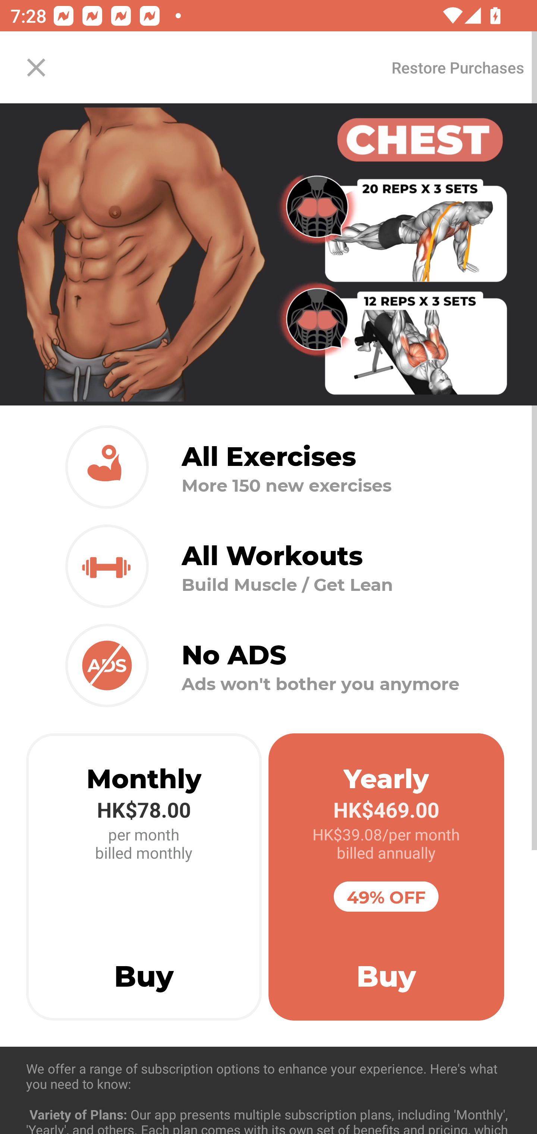 The width and height of the screenshot is (537, 1134). I want to click on Restore Purchases, so click(457, 67).